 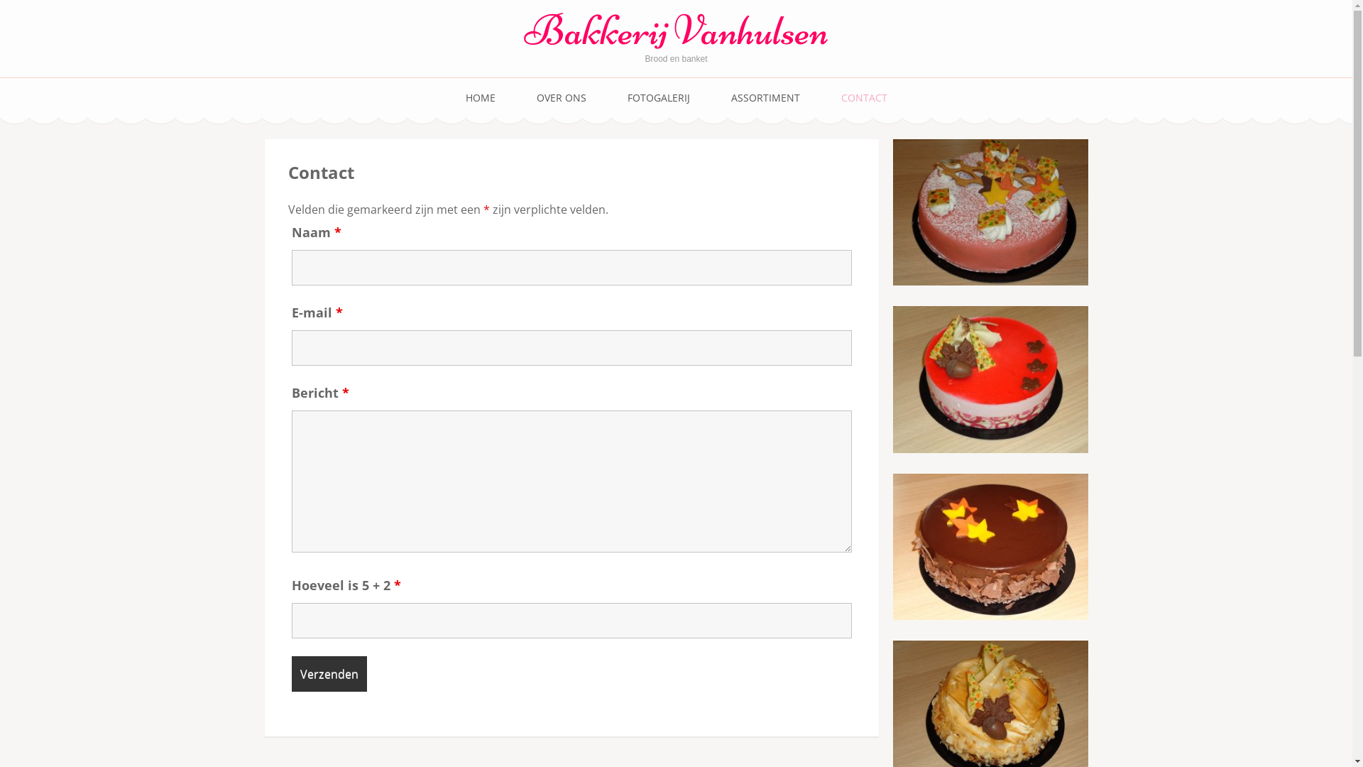 What do you see at coordinates (863, 98) in the screenshot?
I see `CONTACT` at bounding box center [863, 98].